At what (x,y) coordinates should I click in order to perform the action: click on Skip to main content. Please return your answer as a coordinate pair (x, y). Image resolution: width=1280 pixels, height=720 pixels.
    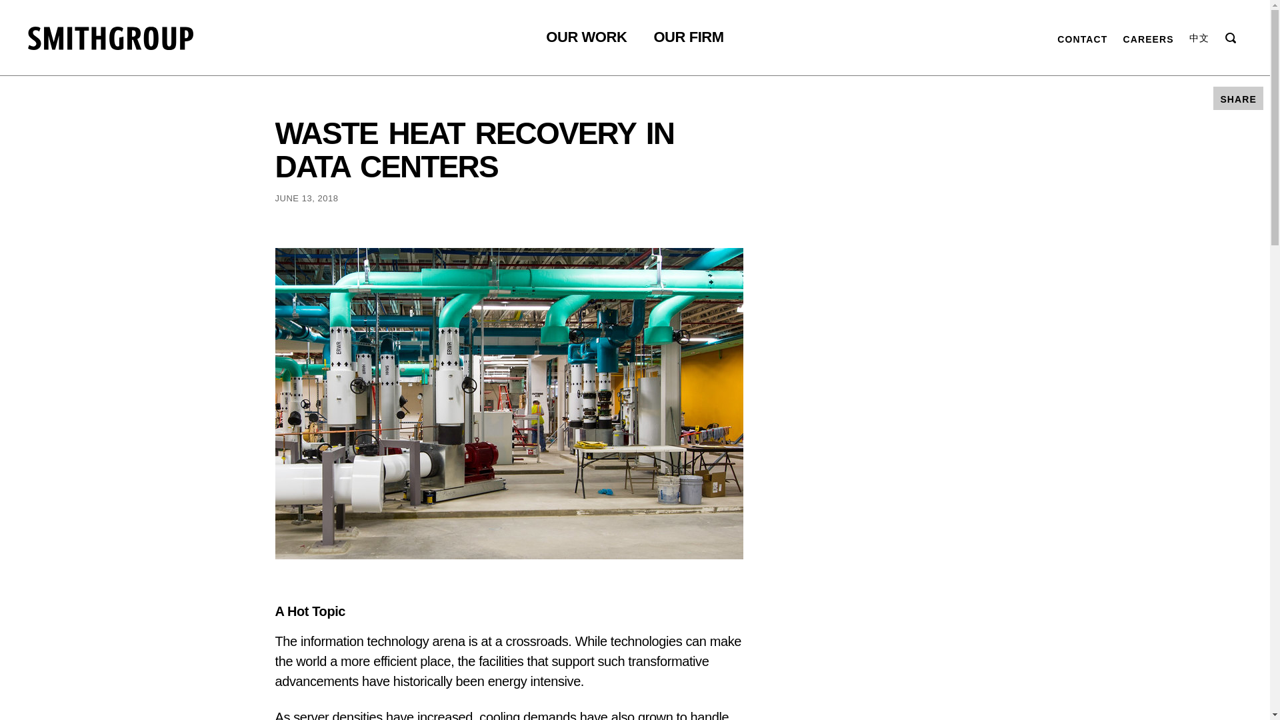
    Looking at the image, I should click on (26, 7).